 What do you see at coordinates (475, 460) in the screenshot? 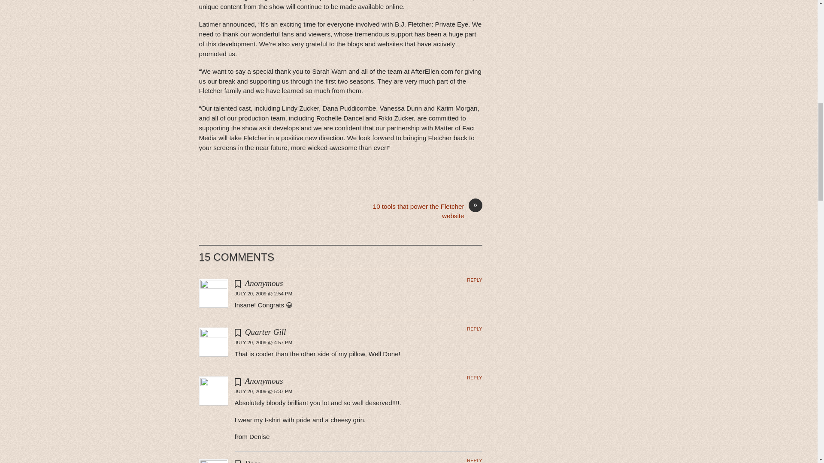
I see `REPLY` at bounding box center [475, 460].